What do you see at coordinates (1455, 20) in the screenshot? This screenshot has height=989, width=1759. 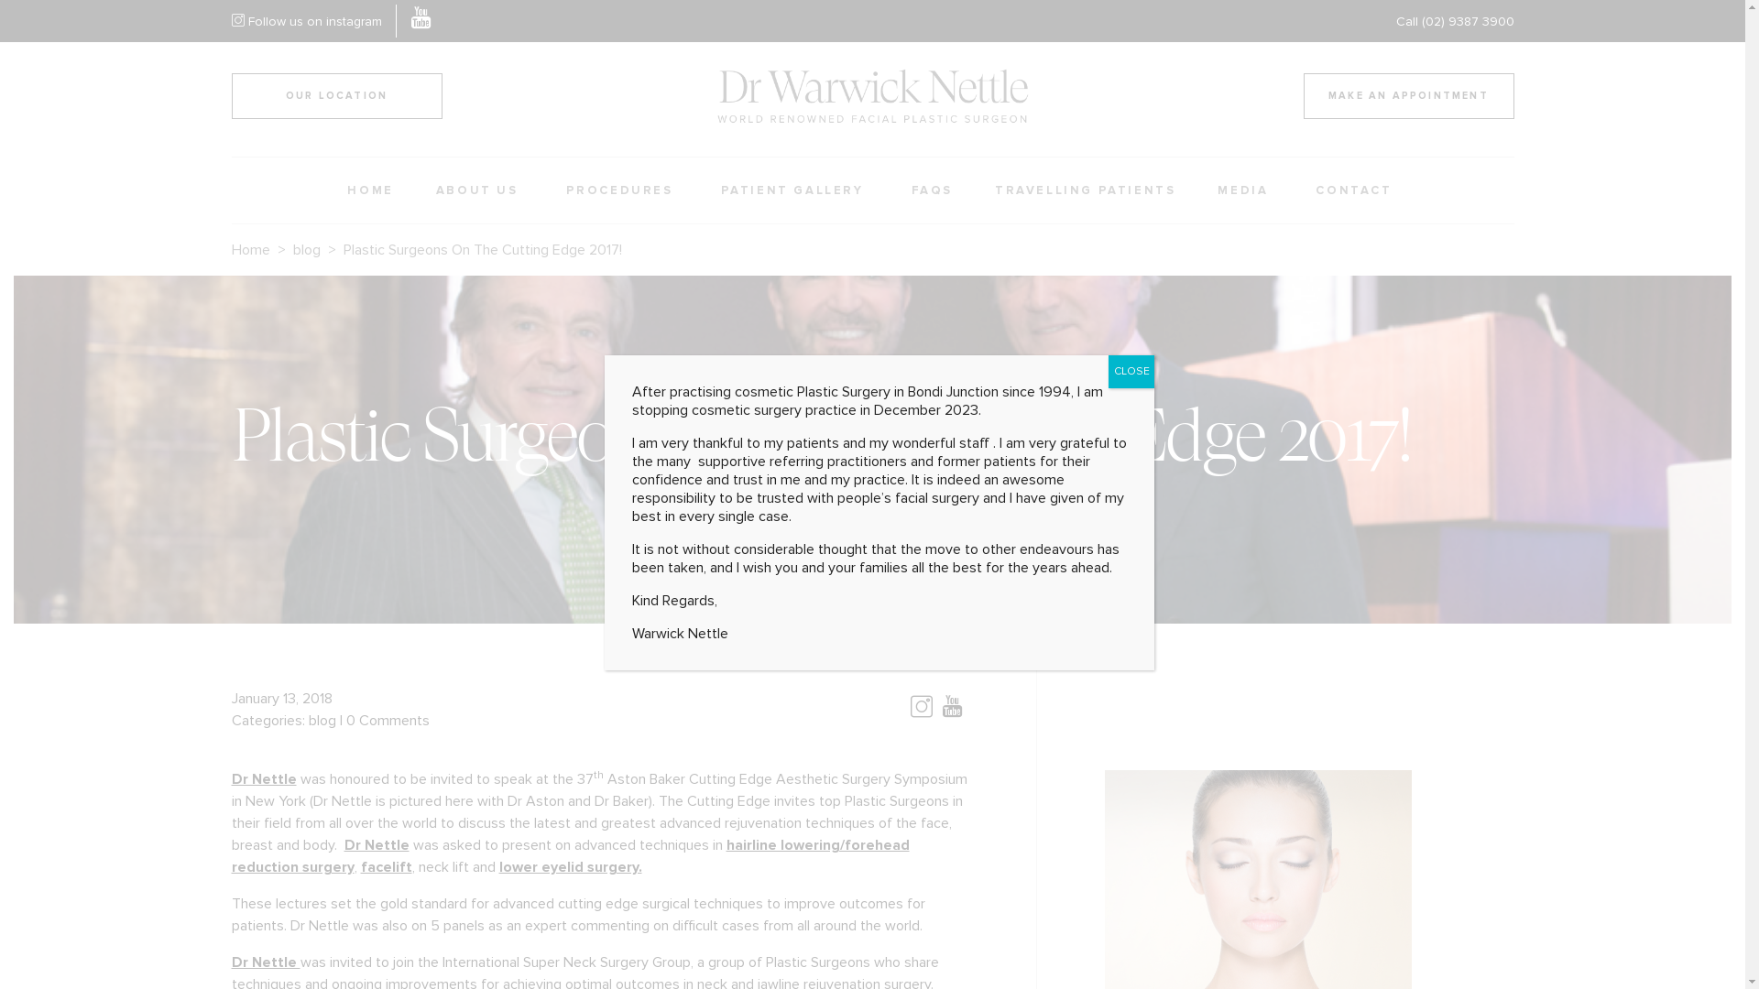 I see `Call (02) 9387 3900` at bounding box center [1455, 20].